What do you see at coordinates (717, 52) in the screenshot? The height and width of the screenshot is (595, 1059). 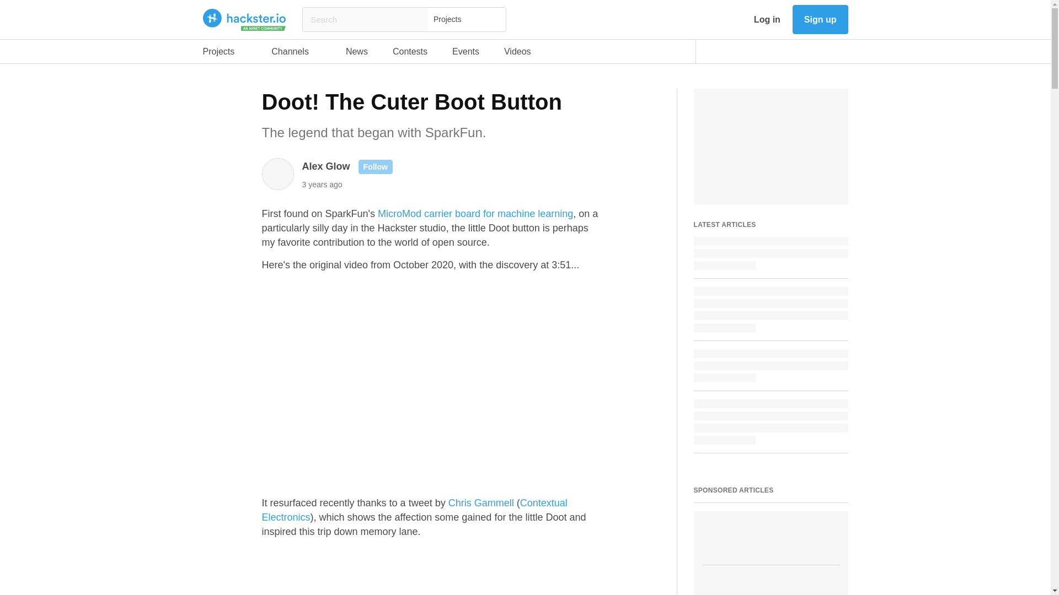 I see `Channels` at bounding box center [717, 52].